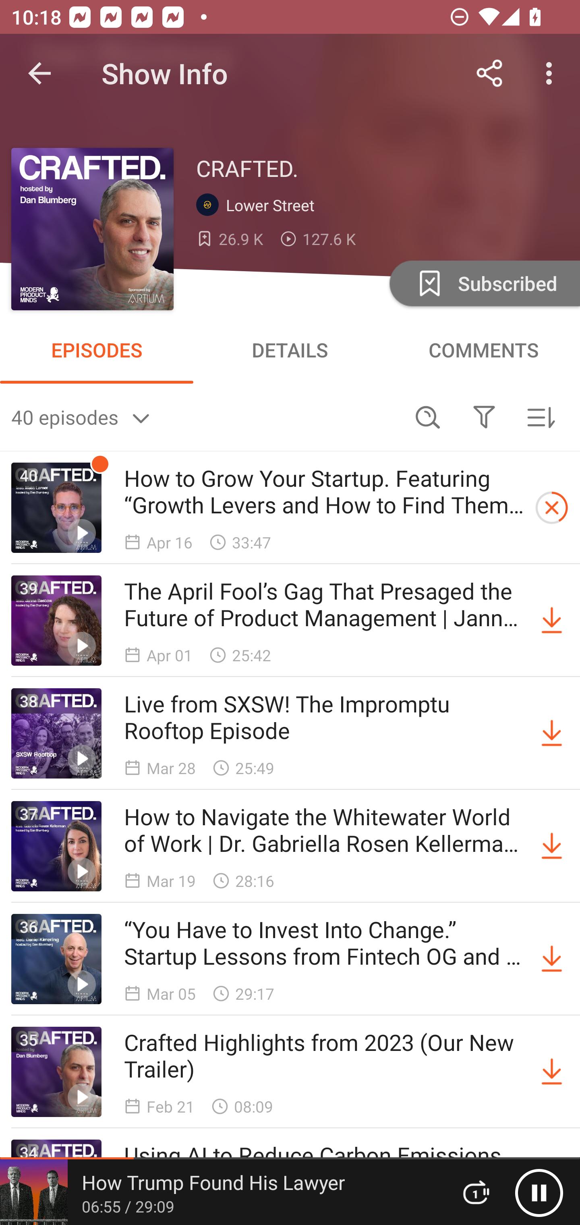 The width and height of the screenshot is (580, 1225). I want to click on Share, so click(490, 73).